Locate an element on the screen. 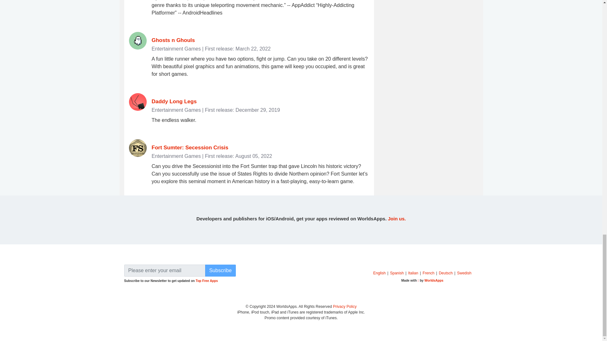  Ghosts n Ghouls is located at coordinates (173, 40).